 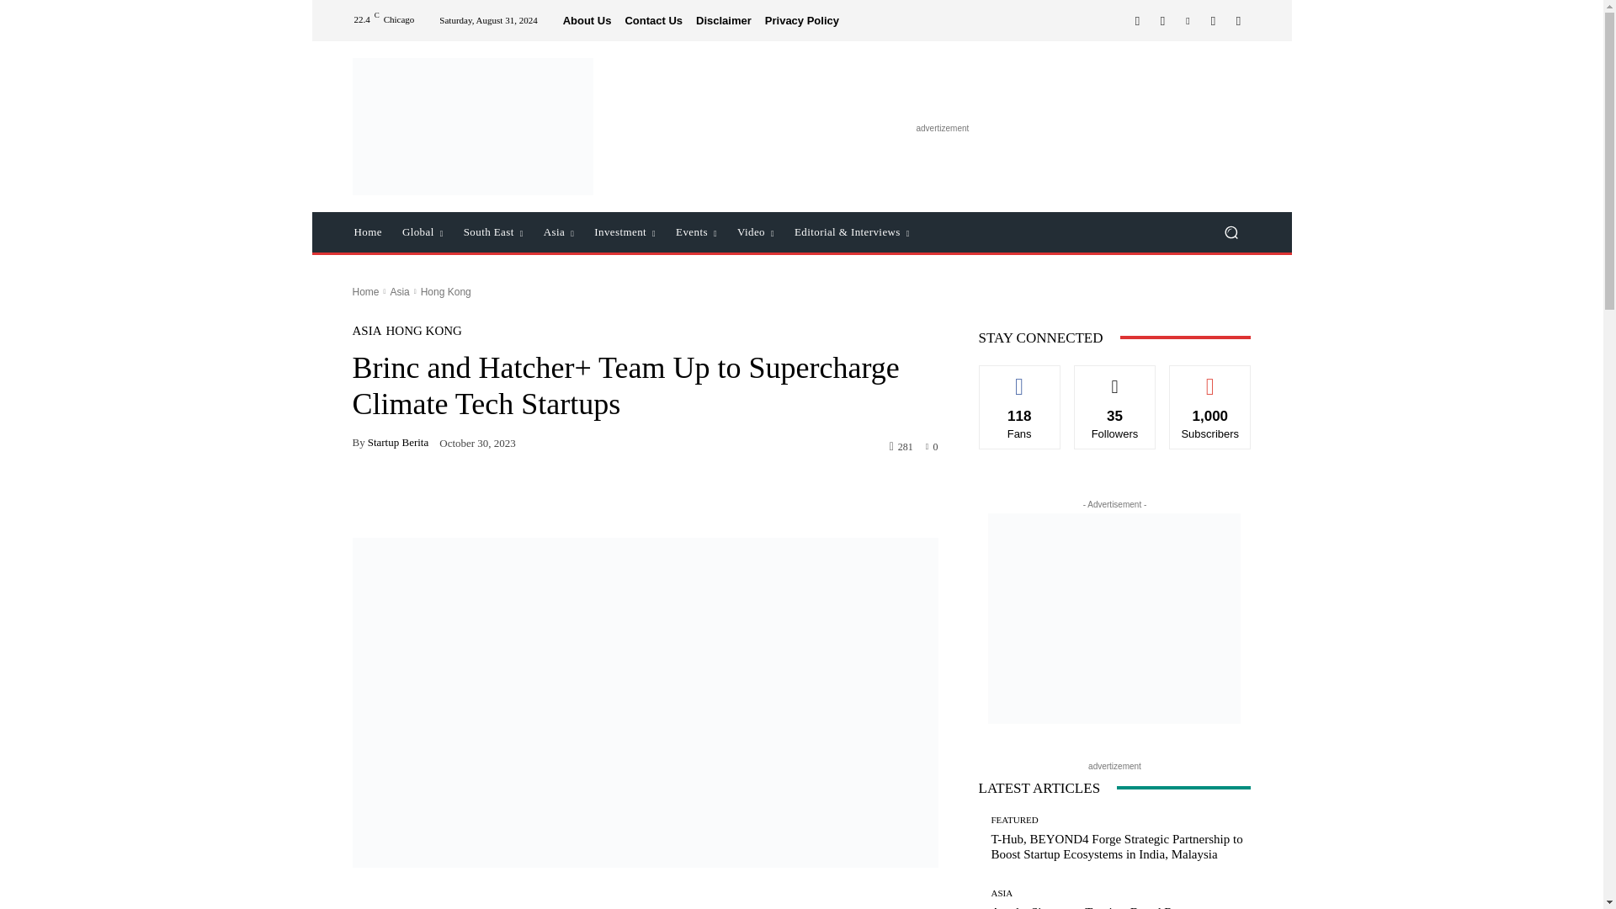 What do you see at coordinates (367, 232) in the screenshot?
I see `Home` at bounding box center [367, 232].